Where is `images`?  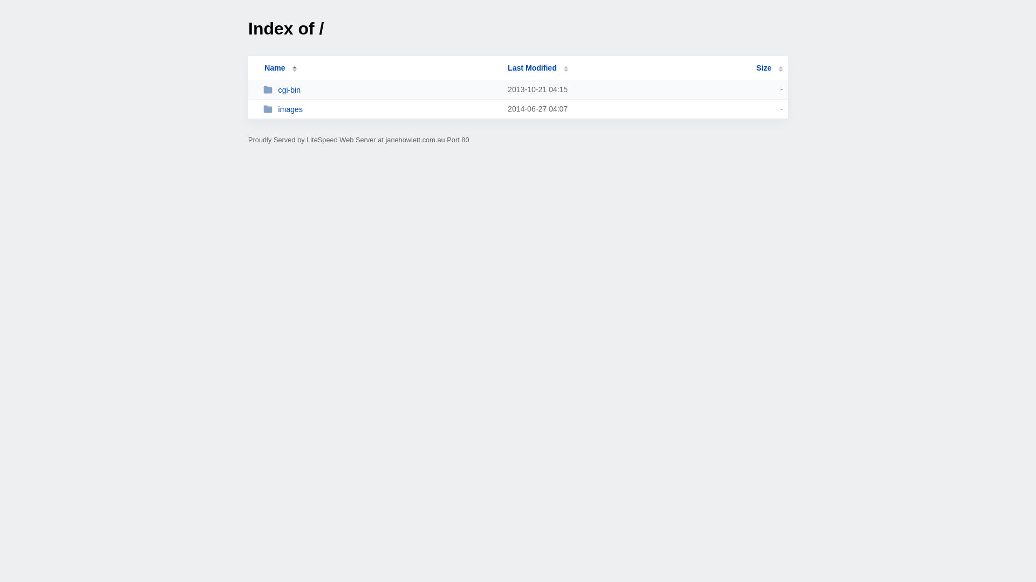 images is located at coordinates (381, 109).